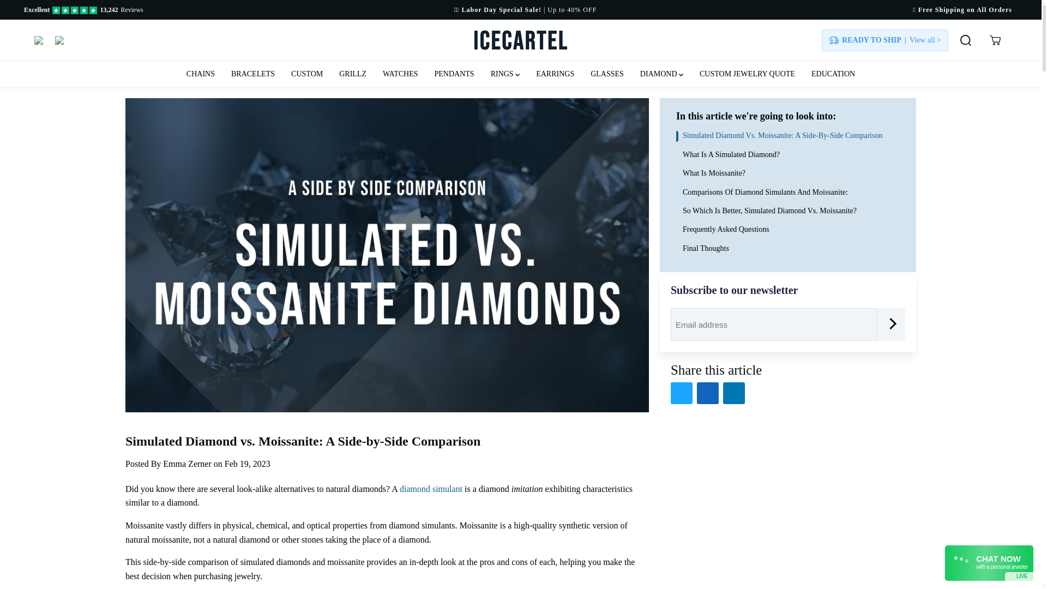  Describe the element at coordinates (431, 489) in the screenshot. I see `Diamond Simulant Wikipedia` at that location.